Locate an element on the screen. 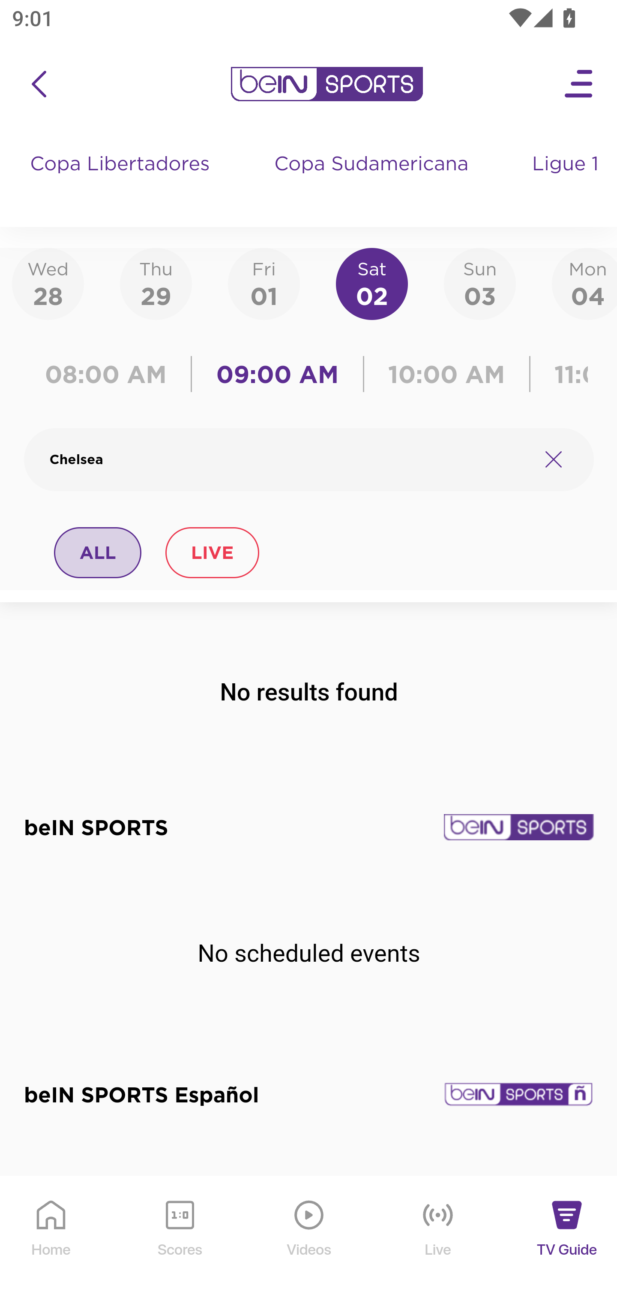  09:00 AM is located at coordinates (278, 374).